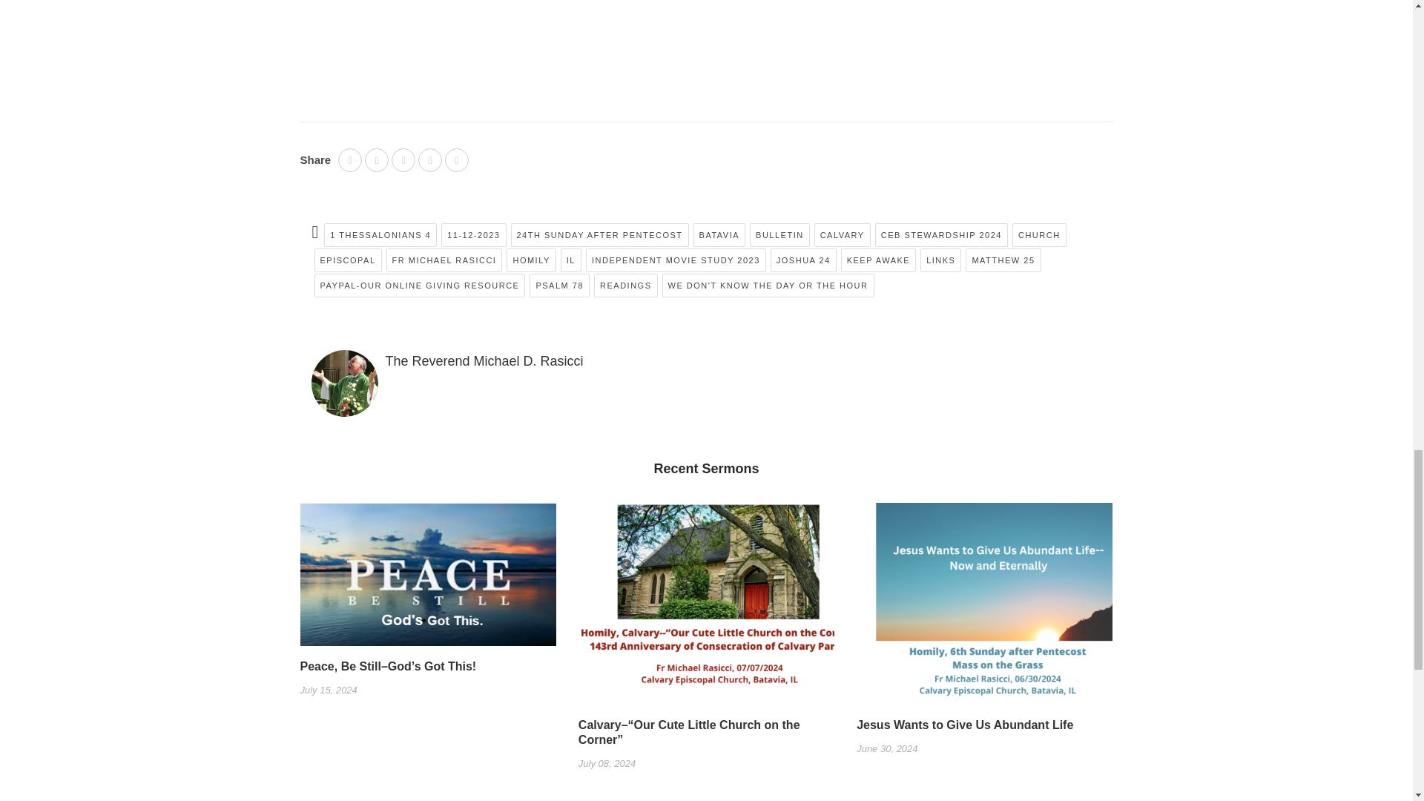  What do you see at coordinates (984, 610) in the screenshot?
I see `Jesus Wants to Give Us Abundant Life` at bounding box center [984, 610].